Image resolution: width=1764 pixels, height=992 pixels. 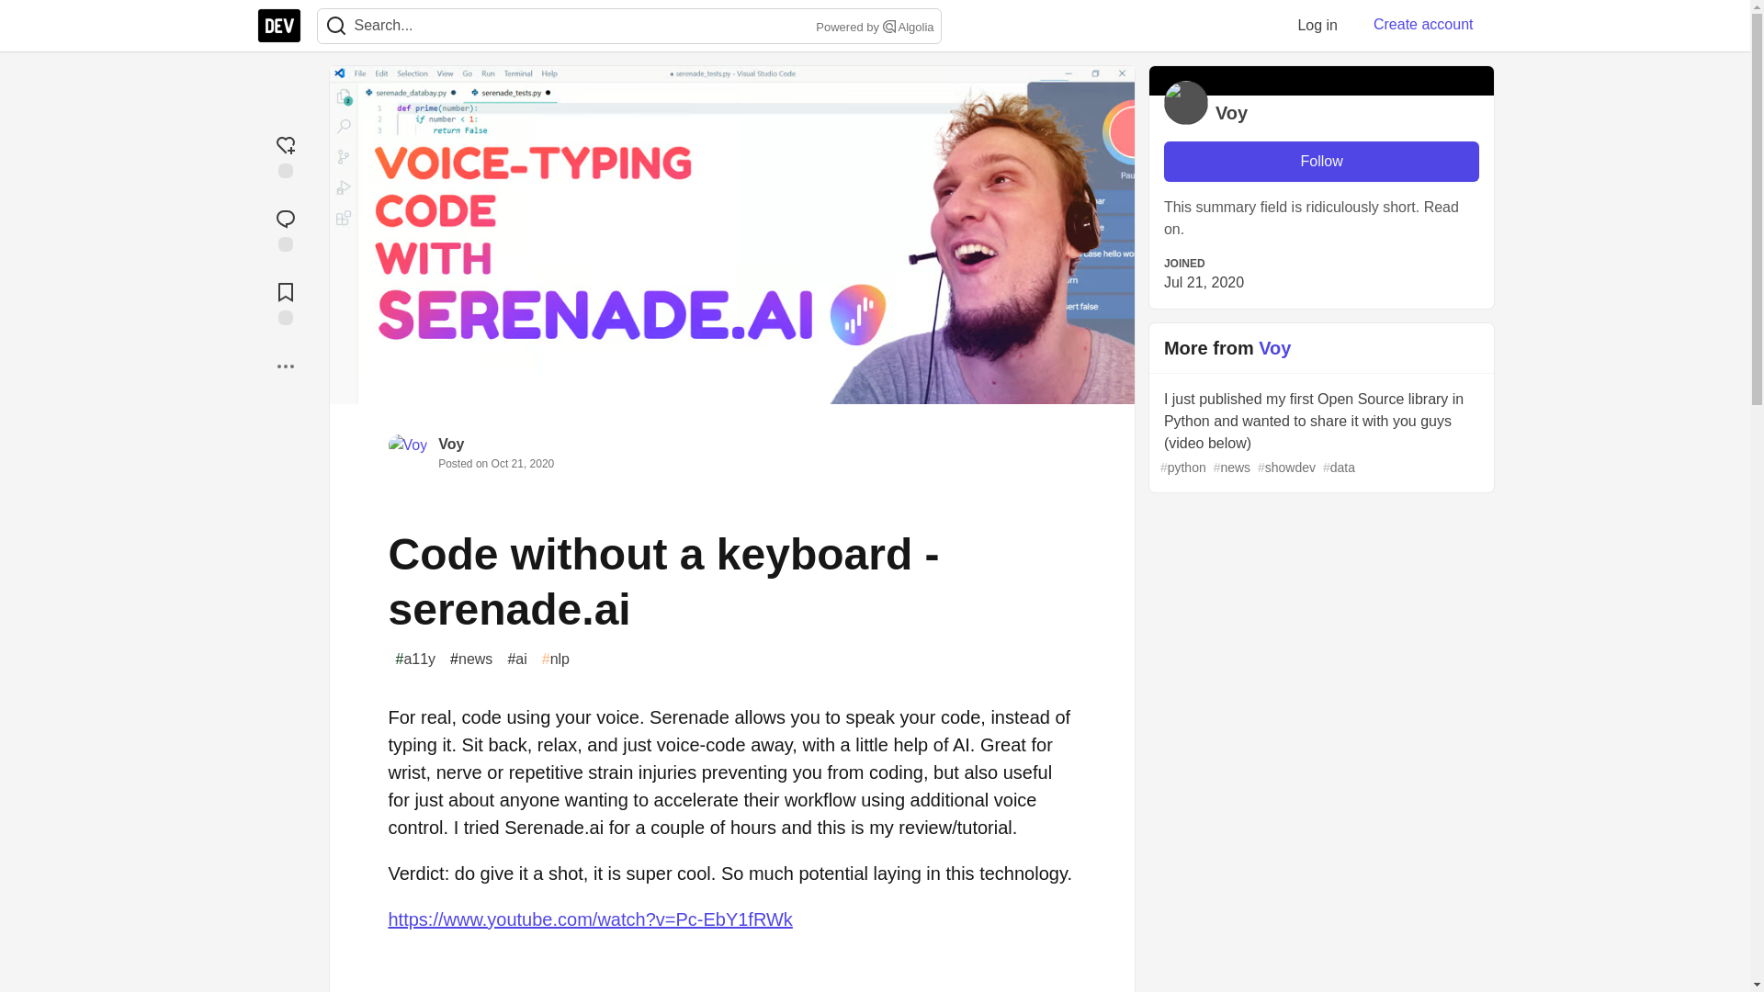 What do you see at coordinates (336, 26) in the screenshot?
I see `Search` at bounding box center [336, 26].